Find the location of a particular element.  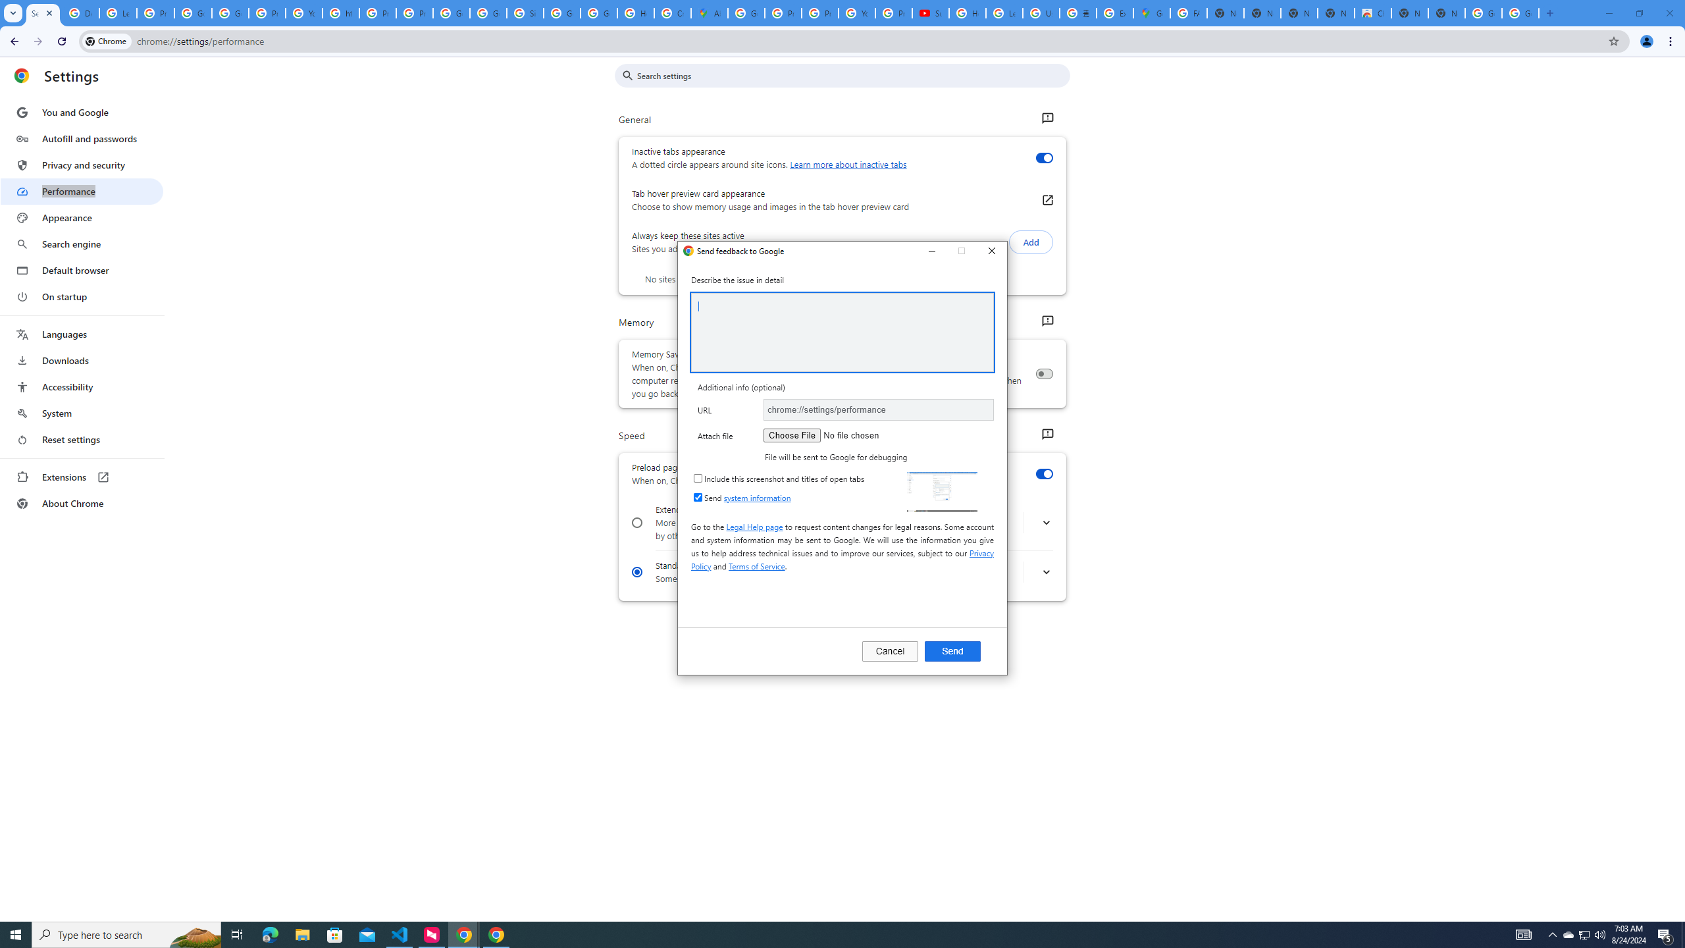

Send is located at coordinates (952, 651).